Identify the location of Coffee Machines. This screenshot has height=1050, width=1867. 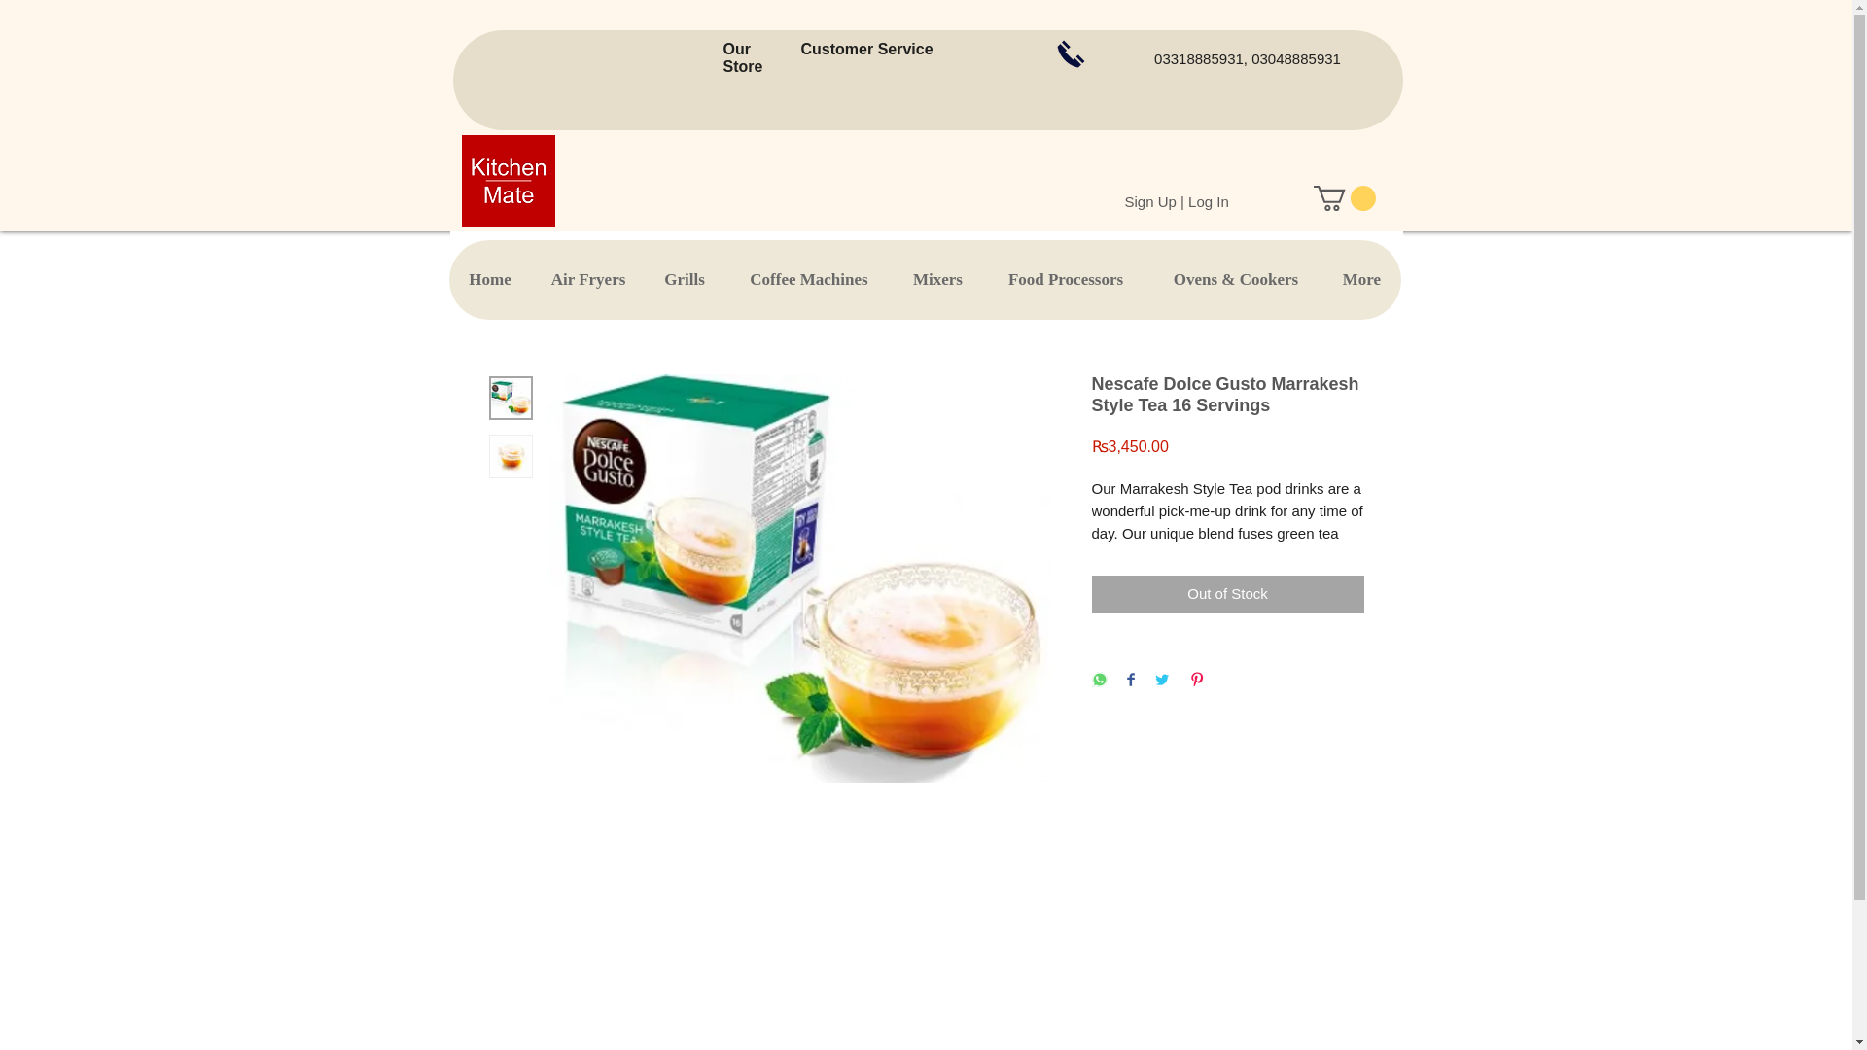
(807, 280).